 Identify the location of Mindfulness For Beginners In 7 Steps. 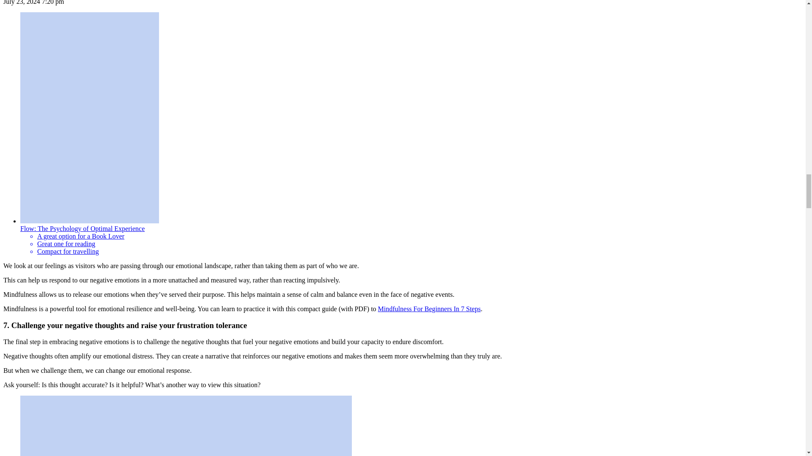
(429, 308).